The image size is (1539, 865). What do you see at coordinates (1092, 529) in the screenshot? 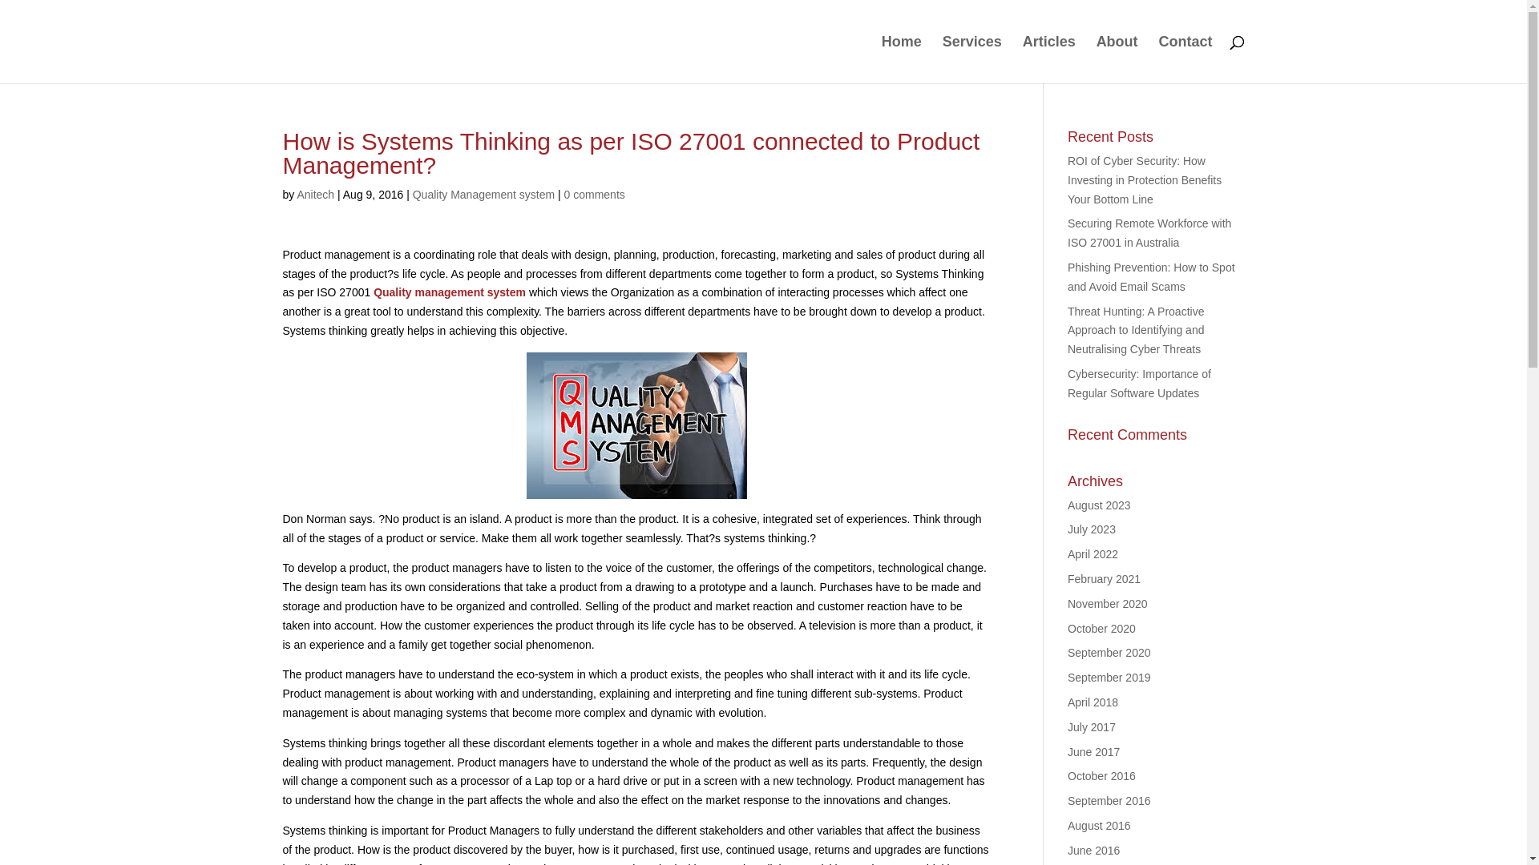
I see `July 2023` at bounding box center [1092, 529].